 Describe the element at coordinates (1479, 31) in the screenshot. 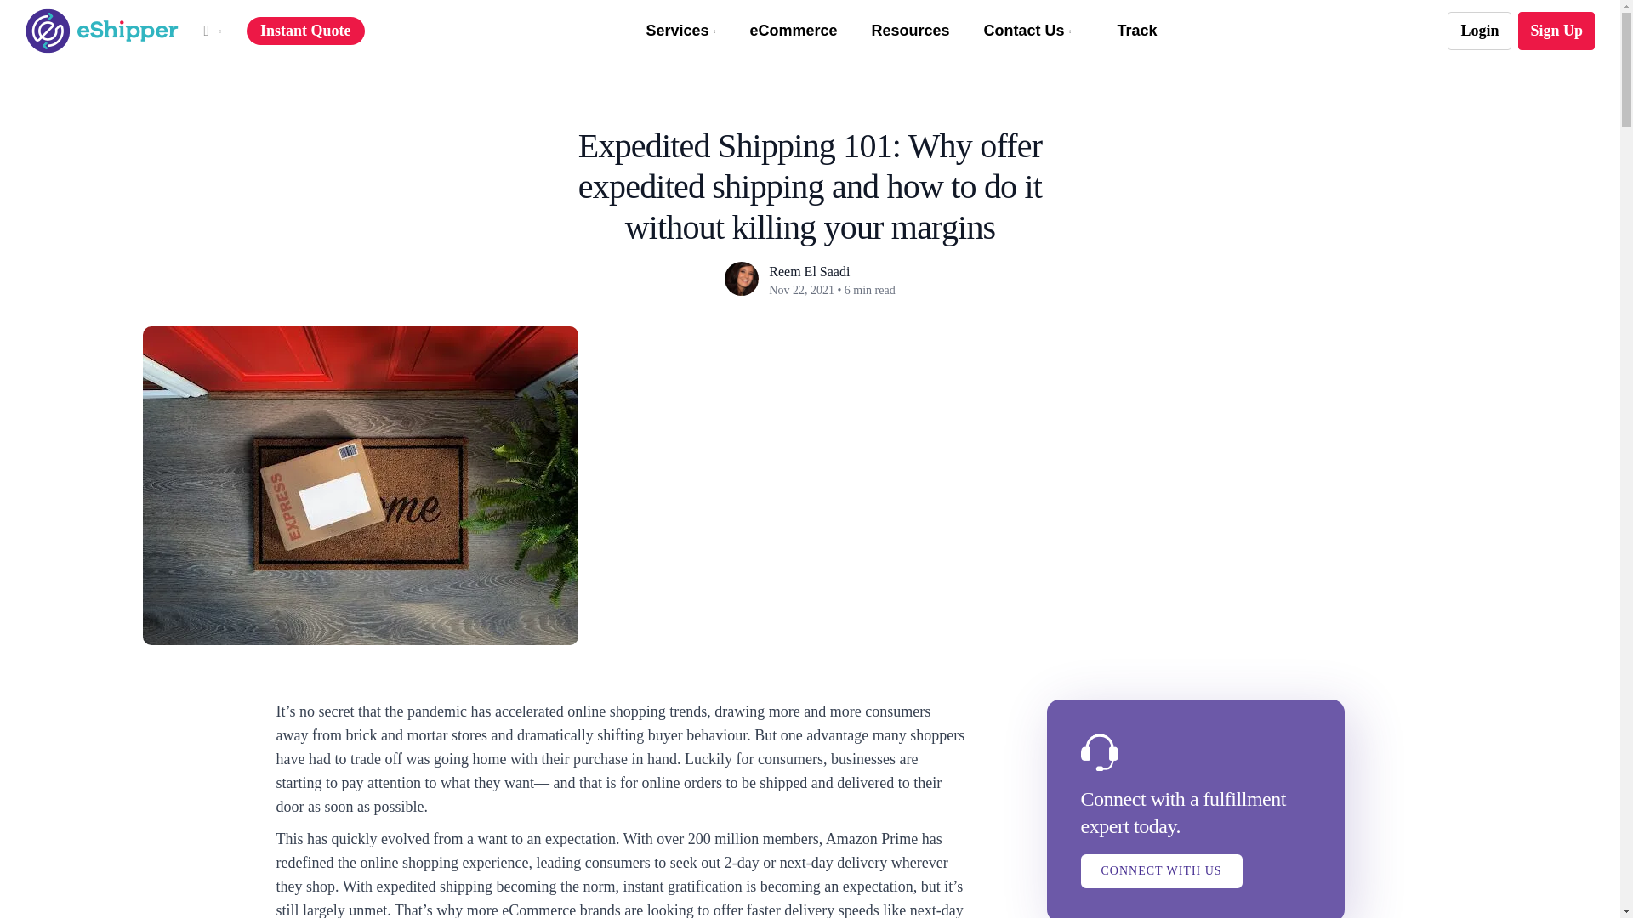

I see `Login` at that location.